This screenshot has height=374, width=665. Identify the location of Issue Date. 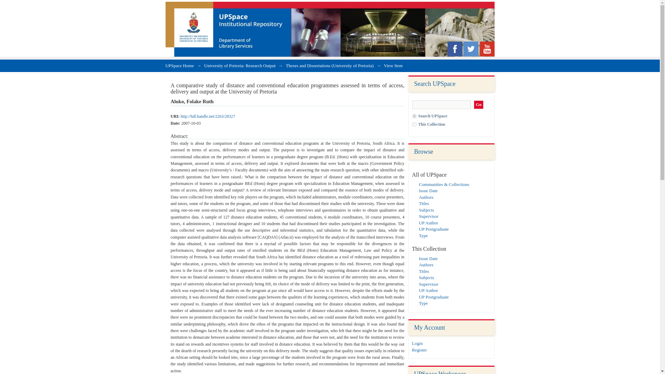
(428, 258).